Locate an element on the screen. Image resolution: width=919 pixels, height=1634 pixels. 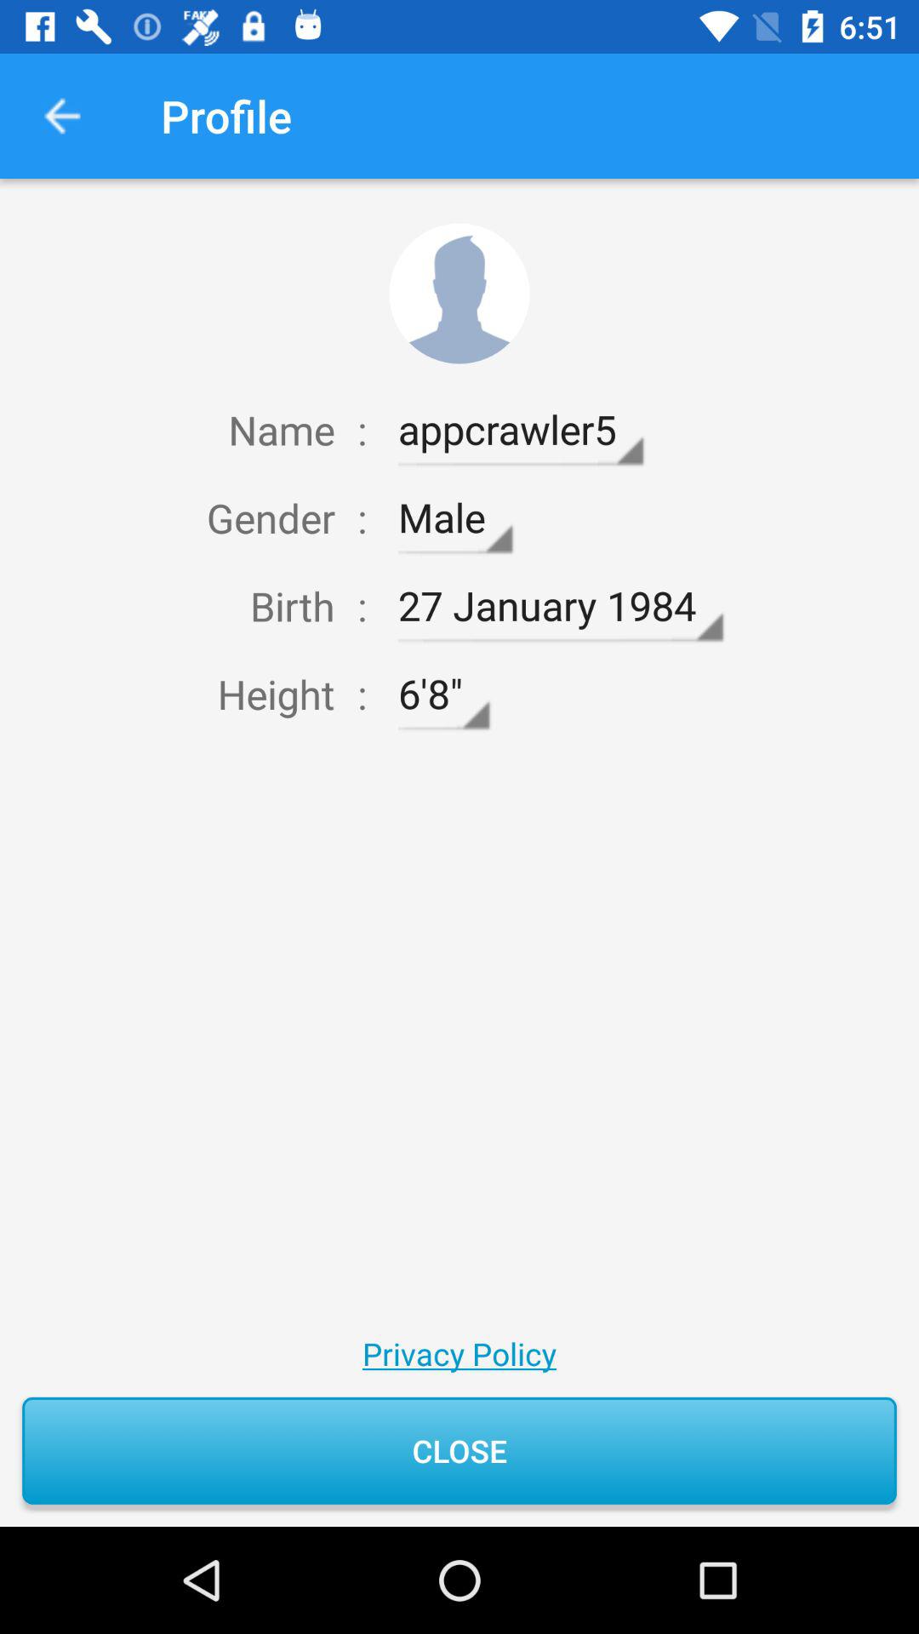
toggle profile picture is located at coordinates (459, 293).